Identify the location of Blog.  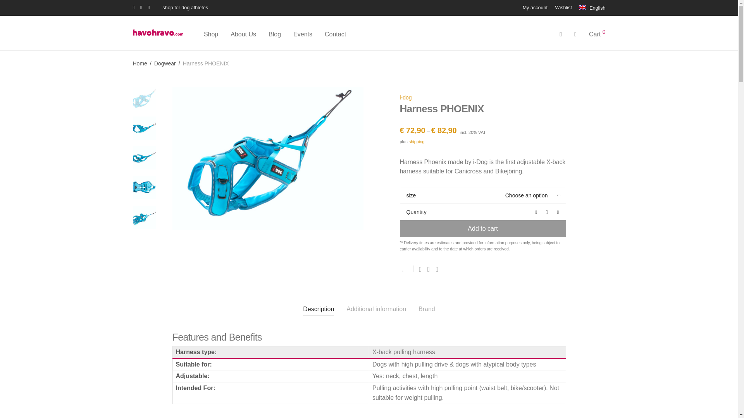
(275, 34).